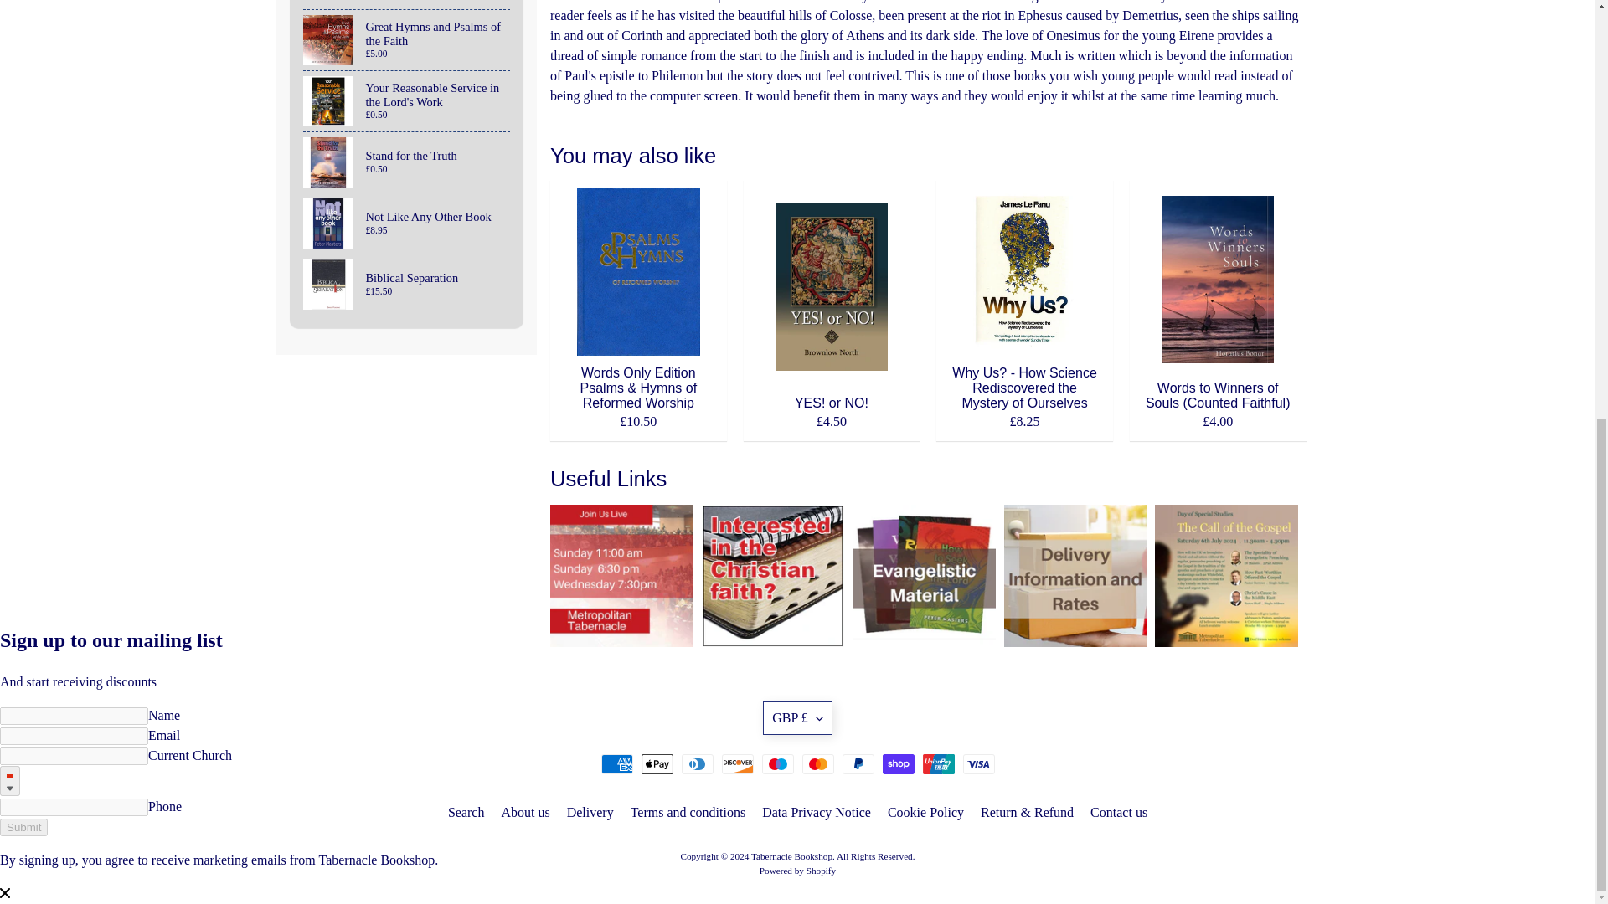  I want to click on Mastercard, so click(818, 763).